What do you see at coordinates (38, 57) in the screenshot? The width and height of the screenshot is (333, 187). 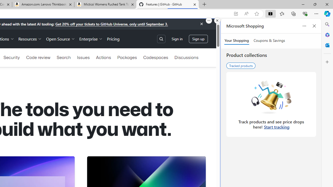 I see `Code review` at bounding box center [38, 57].